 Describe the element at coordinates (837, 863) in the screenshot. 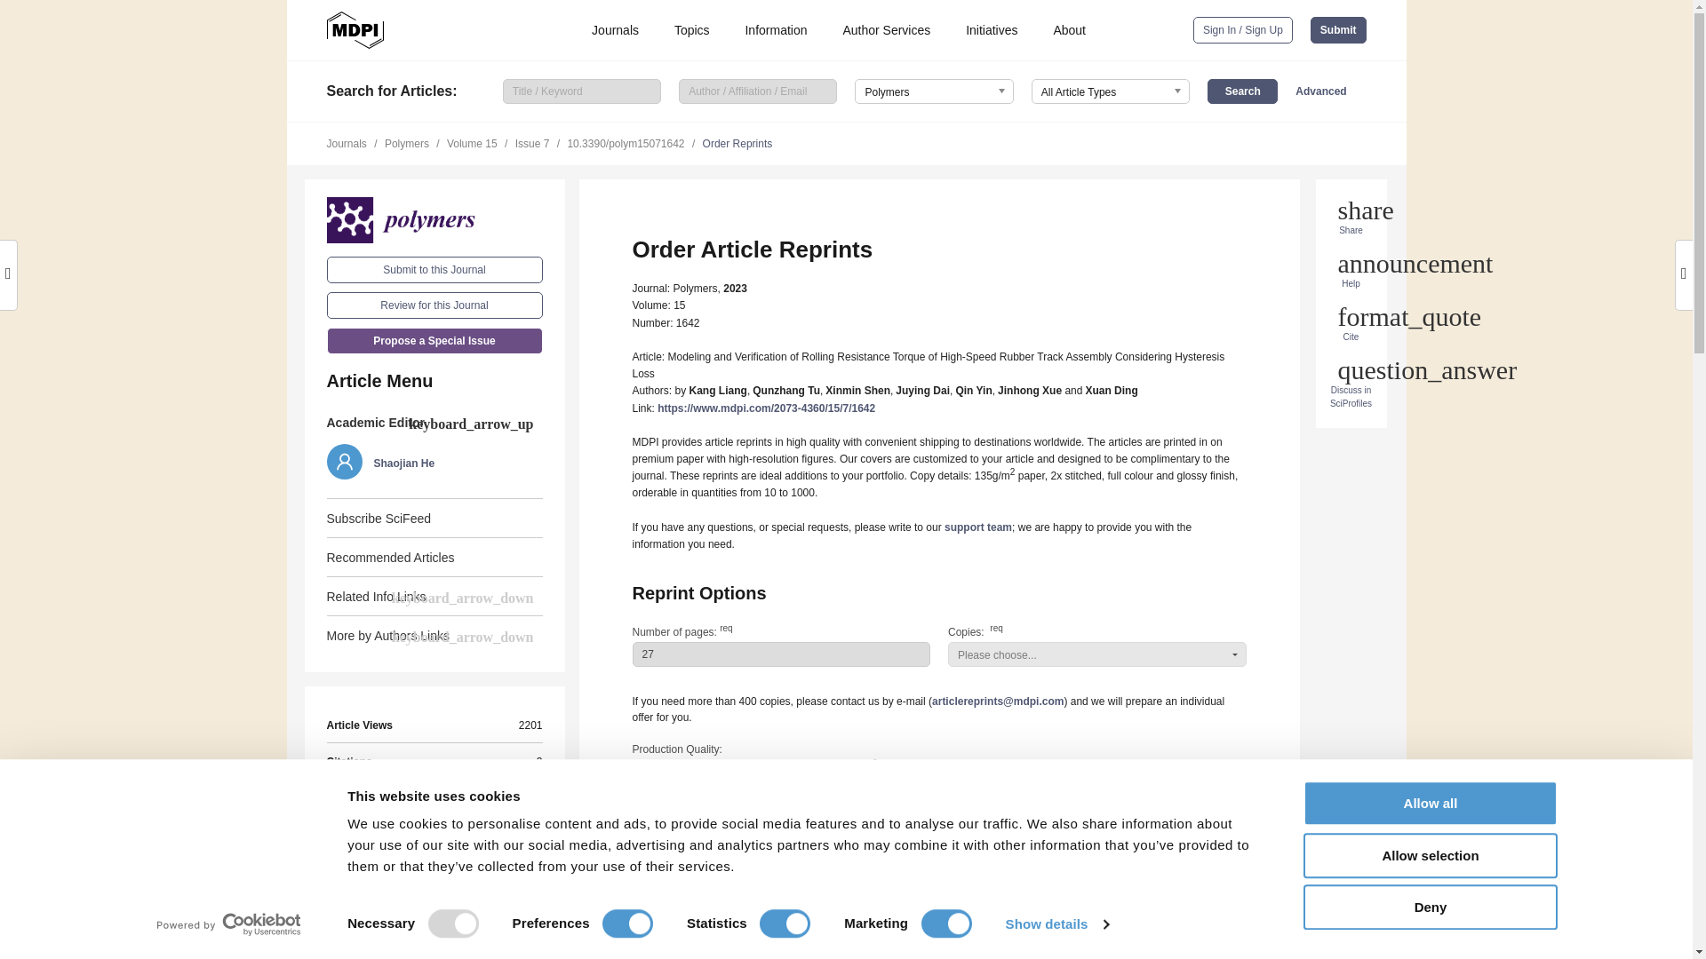

I see `GBP` at that location.